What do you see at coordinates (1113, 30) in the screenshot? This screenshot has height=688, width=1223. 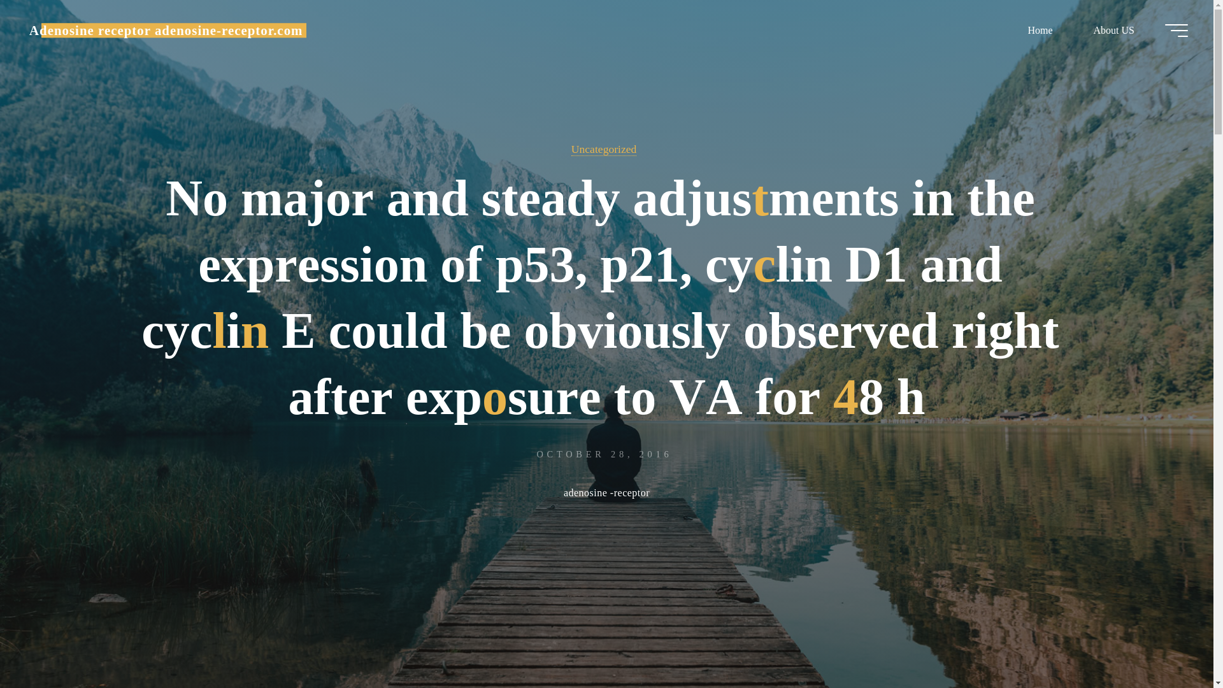 I see `About US` at bounding box center [1113, 30].